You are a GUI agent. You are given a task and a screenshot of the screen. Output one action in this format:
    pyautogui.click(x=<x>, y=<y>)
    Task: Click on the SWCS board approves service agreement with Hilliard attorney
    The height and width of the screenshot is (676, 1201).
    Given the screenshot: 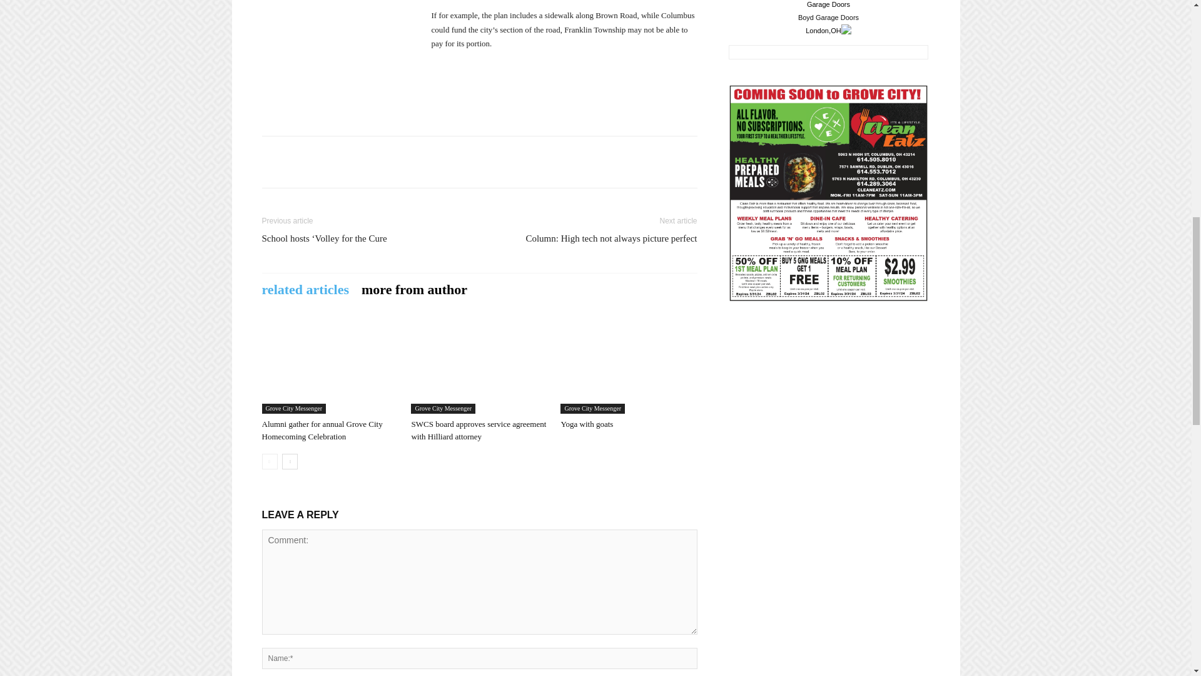 What is the action you would take?
    pyautogui.click(x=479, y=366)
    